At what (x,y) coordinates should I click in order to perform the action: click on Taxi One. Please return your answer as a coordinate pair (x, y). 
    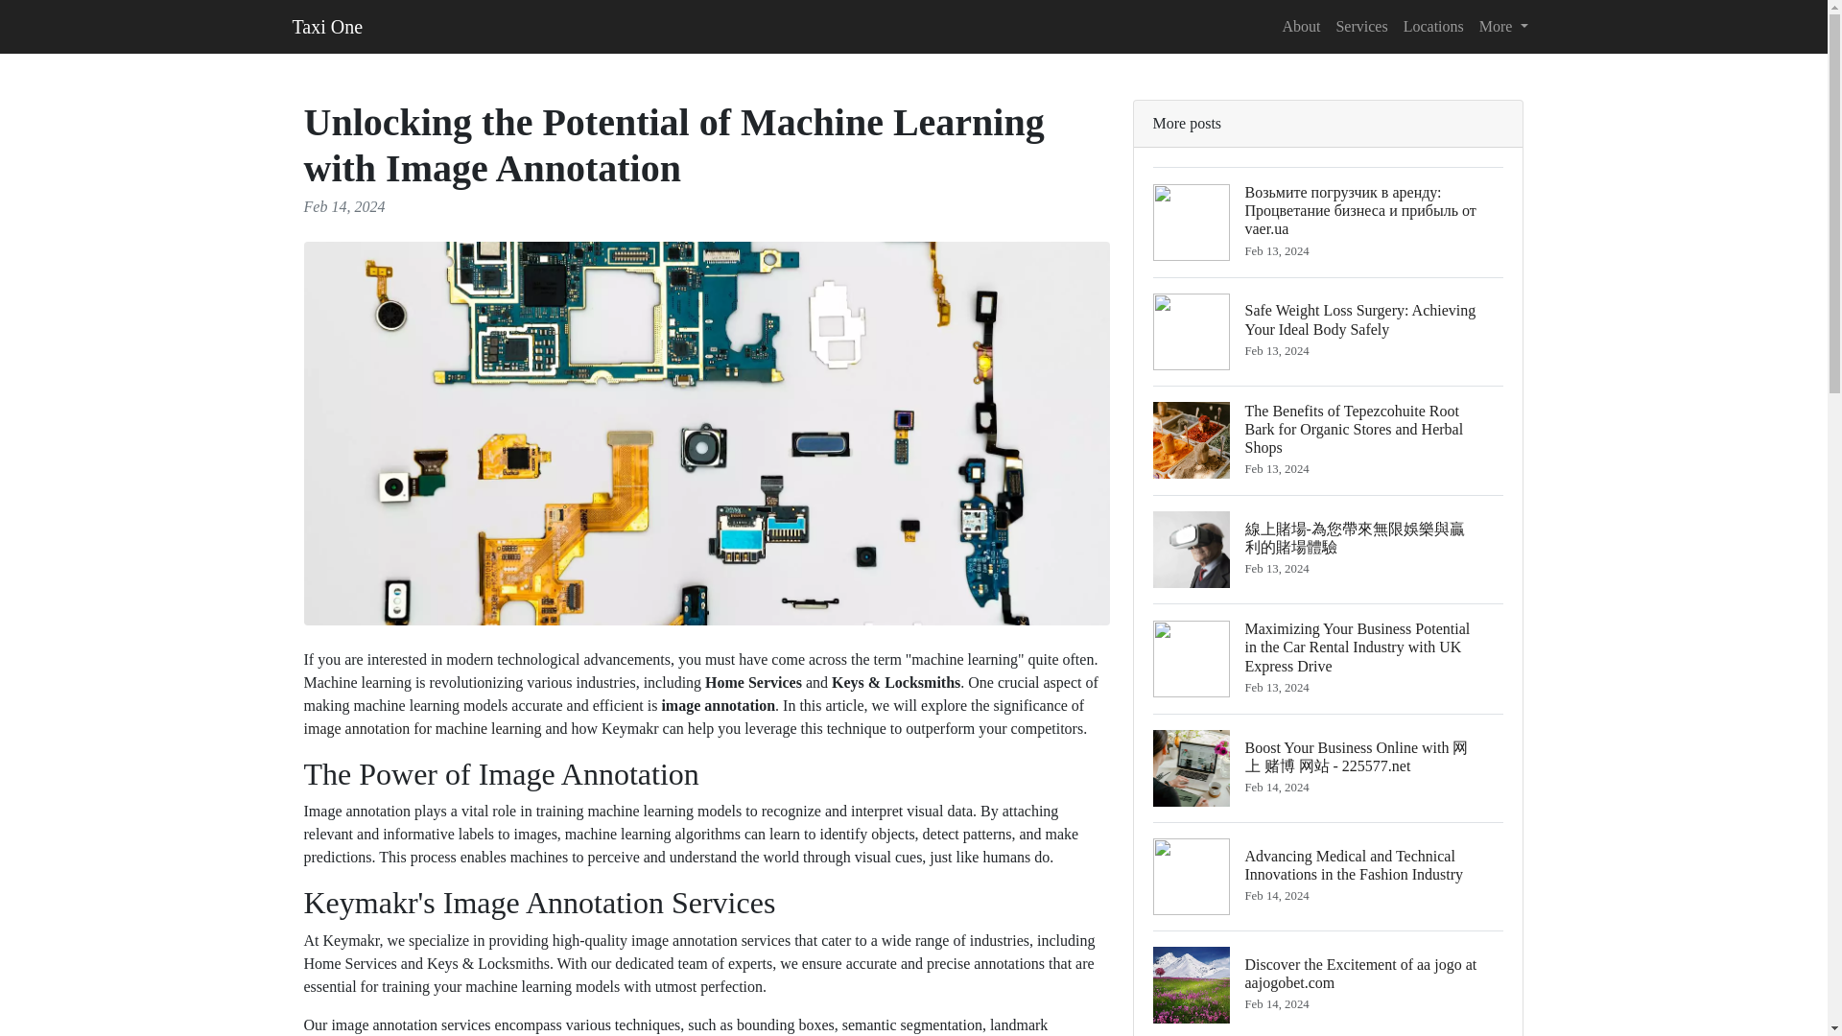
    Looking at the image, I should click on (326, 26).